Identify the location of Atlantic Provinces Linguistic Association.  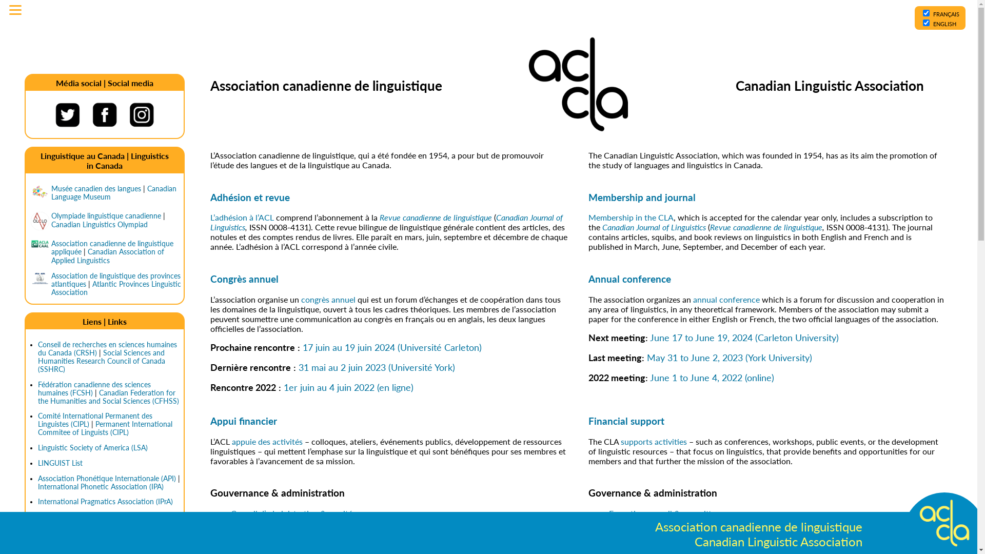
(116, 288).